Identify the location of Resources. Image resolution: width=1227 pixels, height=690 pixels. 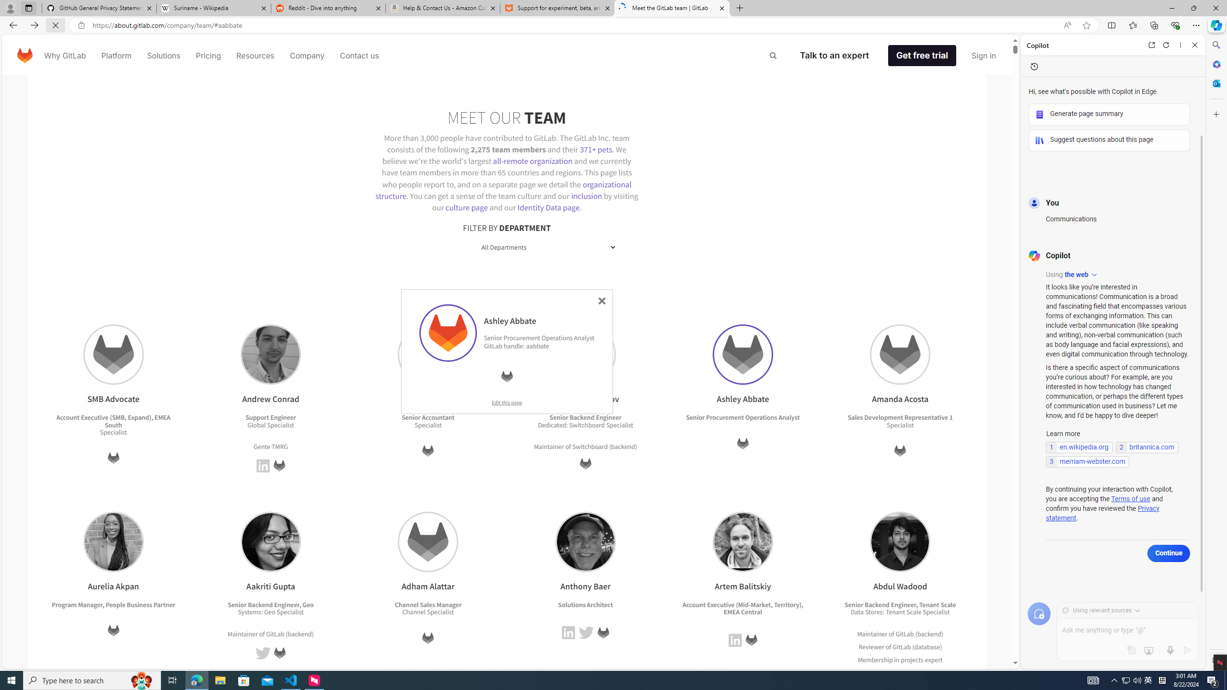
(255, 56).